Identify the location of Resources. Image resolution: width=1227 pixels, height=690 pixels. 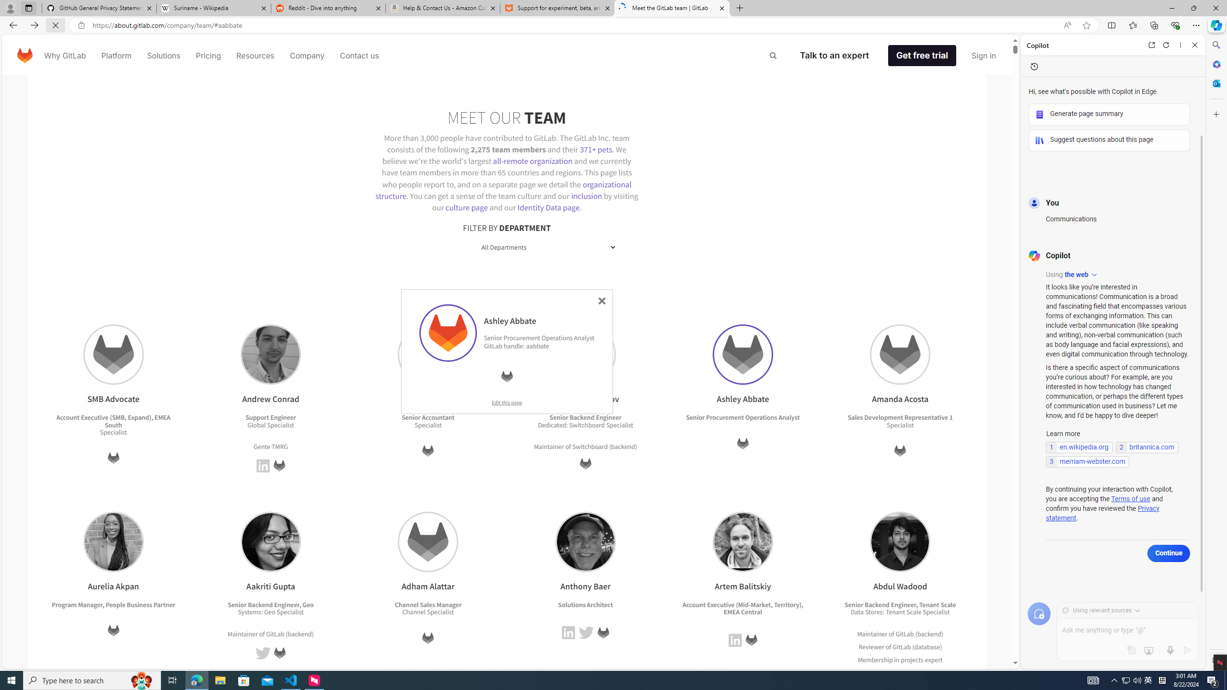
(255, 56).